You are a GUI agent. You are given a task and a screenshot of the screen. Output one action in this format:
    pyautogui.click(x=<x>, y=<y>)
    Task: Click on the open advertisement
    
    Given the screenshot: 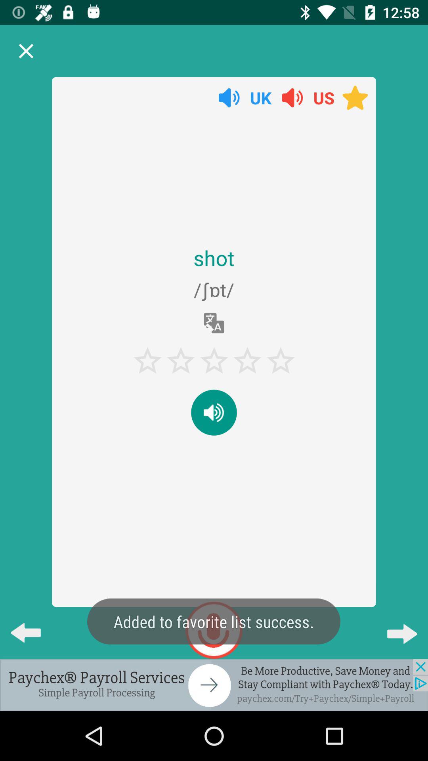 What is the action you would take?
    pyautogui.click(x=214, y=685)
    